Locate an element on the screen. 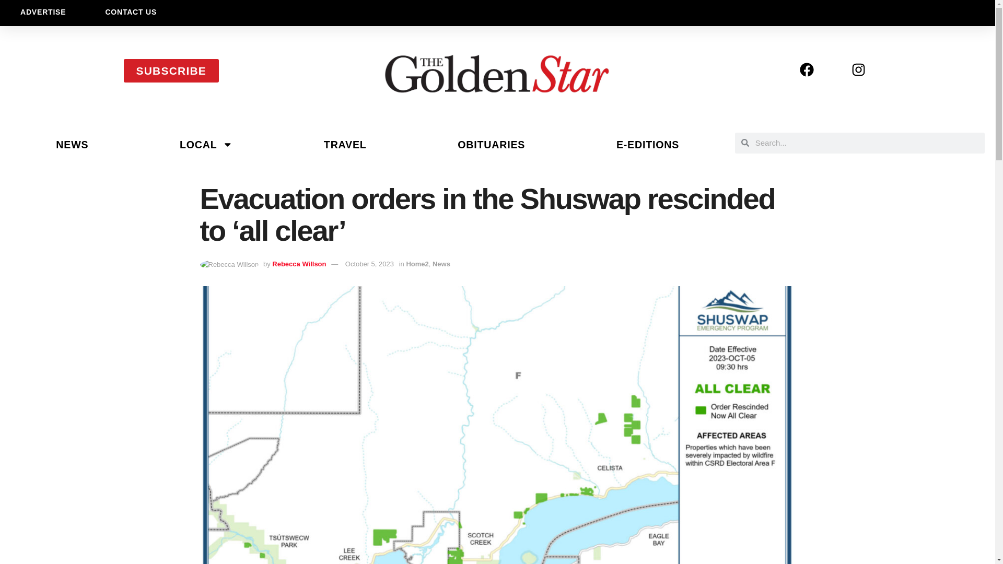 The height and width of the screenshot is (564, 1003). Rebecca Willson is located at coordinates (299, 264).